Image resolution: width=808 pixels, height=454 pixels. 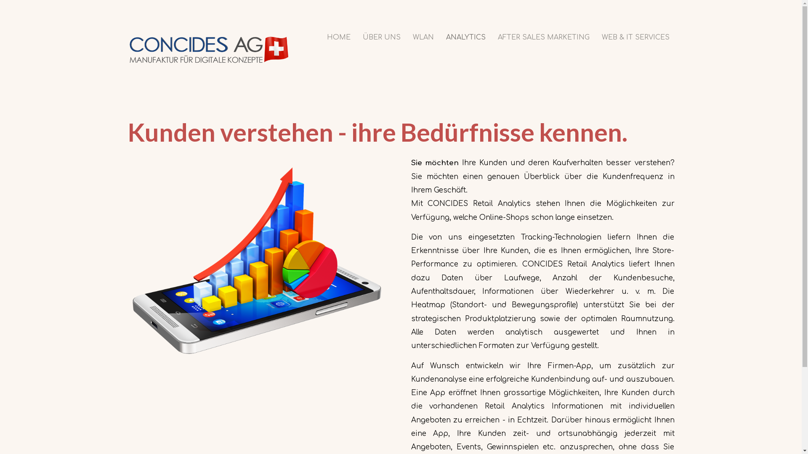 I want to click on WEB & IT SERVICES, so click(x=635, y=37).